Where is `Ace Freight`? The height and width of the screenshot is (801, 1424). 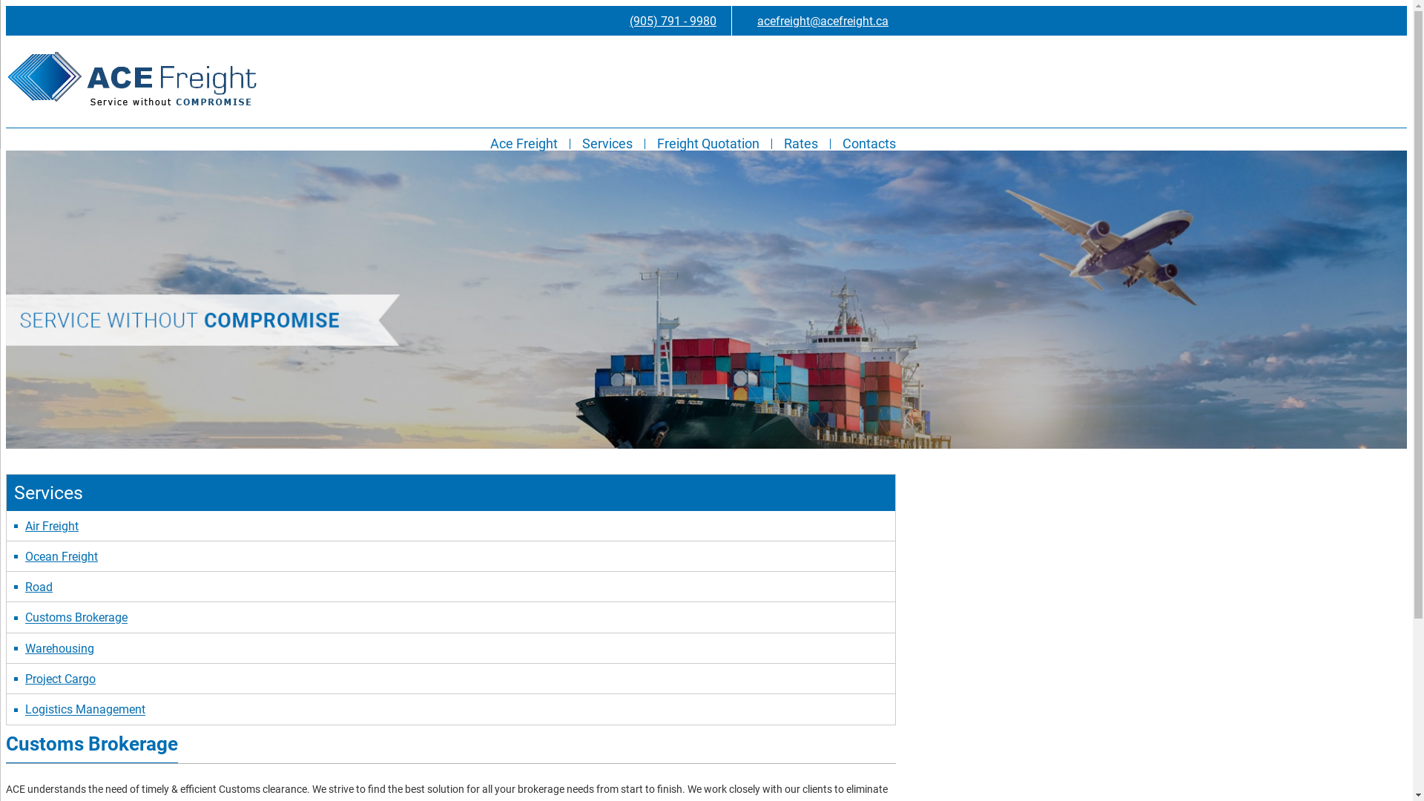
Ace Freight is located at coordinates (524, 144).